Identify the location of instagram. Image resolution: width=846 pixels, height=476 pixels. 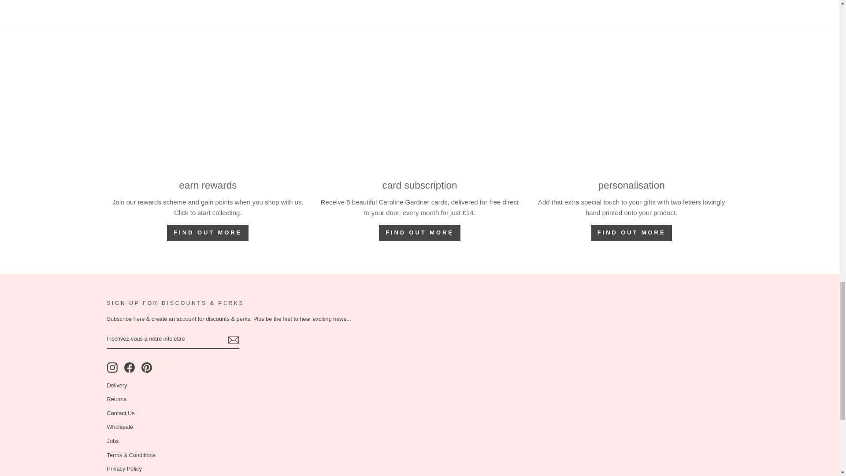
(112, 367).